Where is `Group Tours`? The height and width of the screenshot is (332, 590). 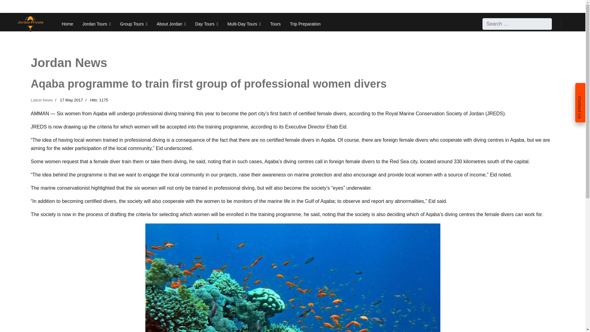
Group Tours is located at coordinates (134, 24).